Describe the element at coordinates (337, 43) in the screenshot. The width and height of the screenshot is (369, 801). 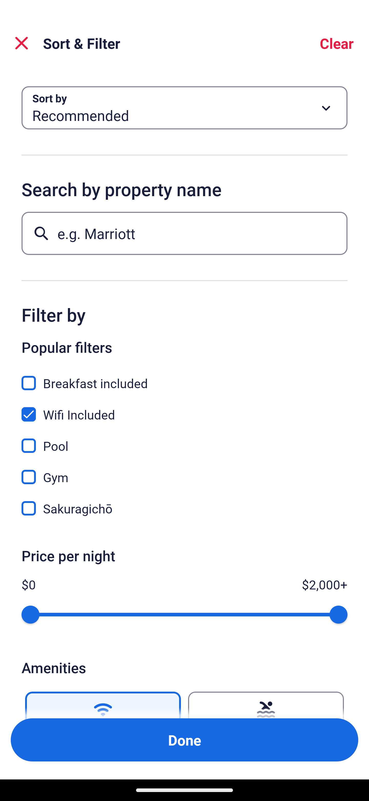
I see `Clear` at that location.